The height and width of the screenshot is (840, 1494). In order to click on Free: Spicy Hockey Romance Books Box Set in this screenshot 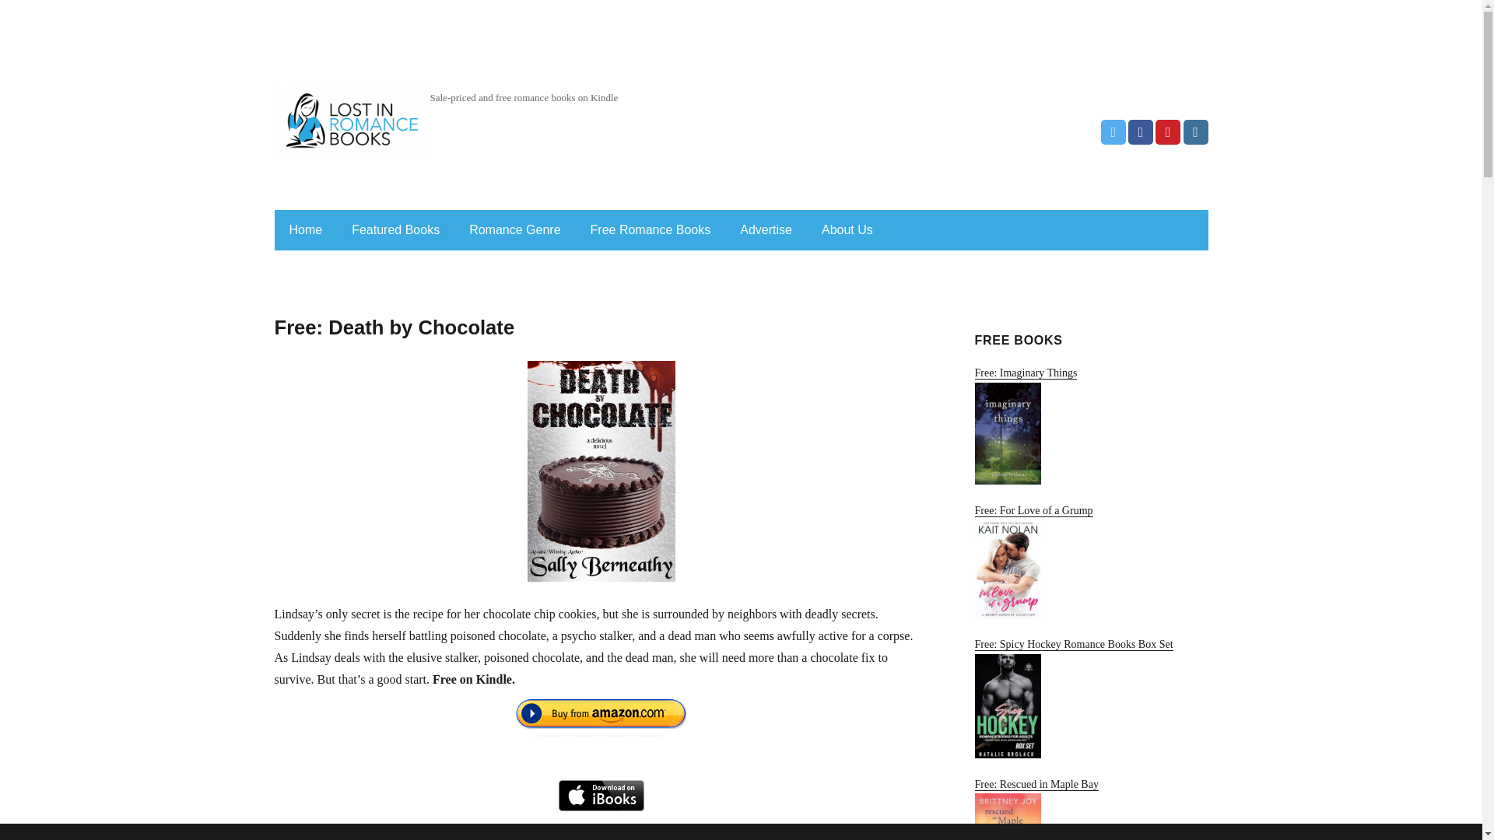, I will do `click(1090, 698)`.